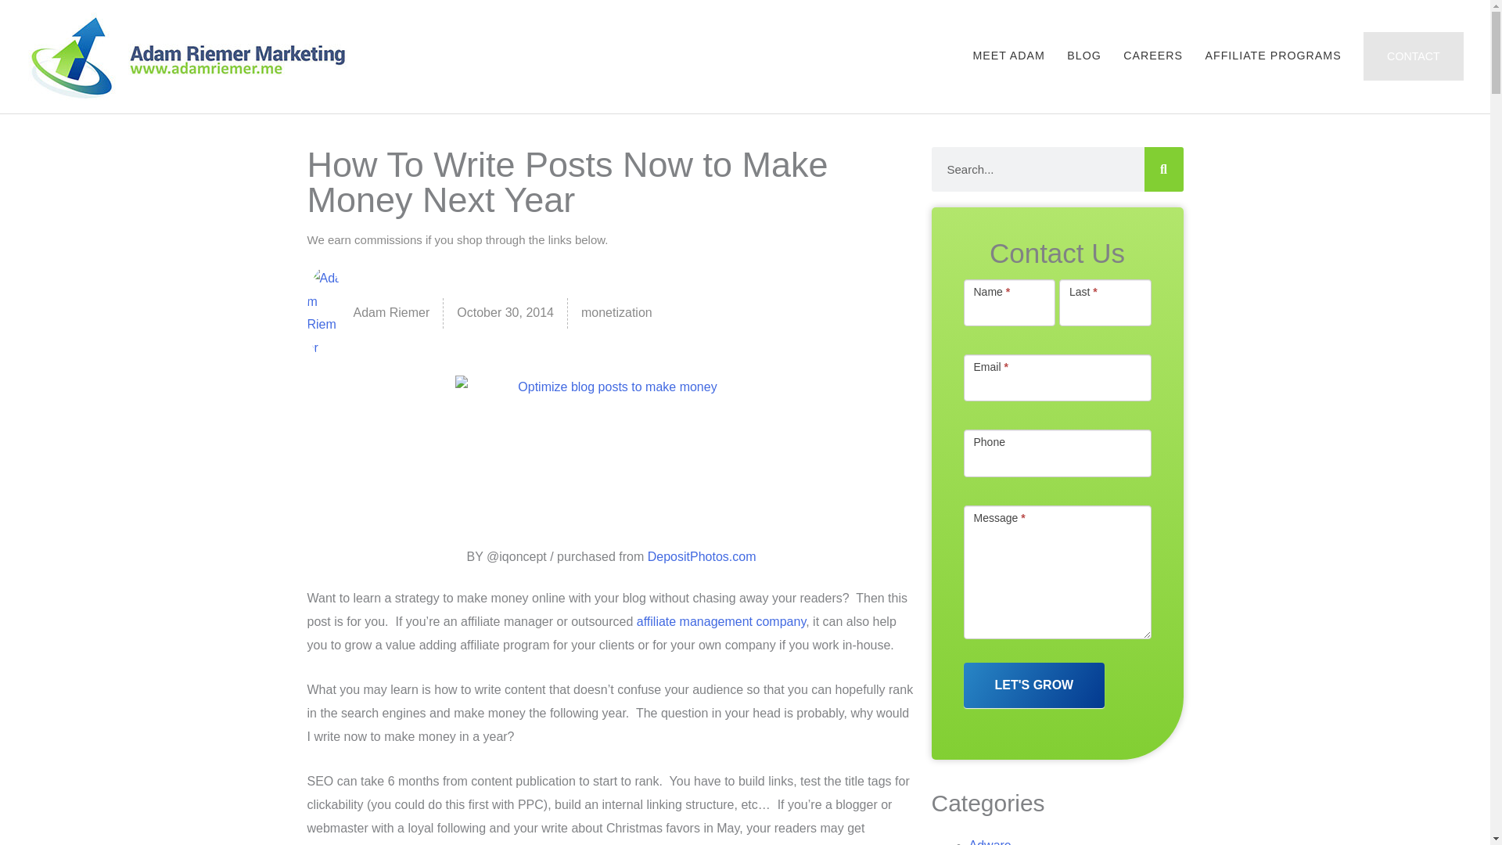  What do you see at coordinates (505, 312) in the screenshot?
I see `October 30, 2014` at bounding box center [505, 312].